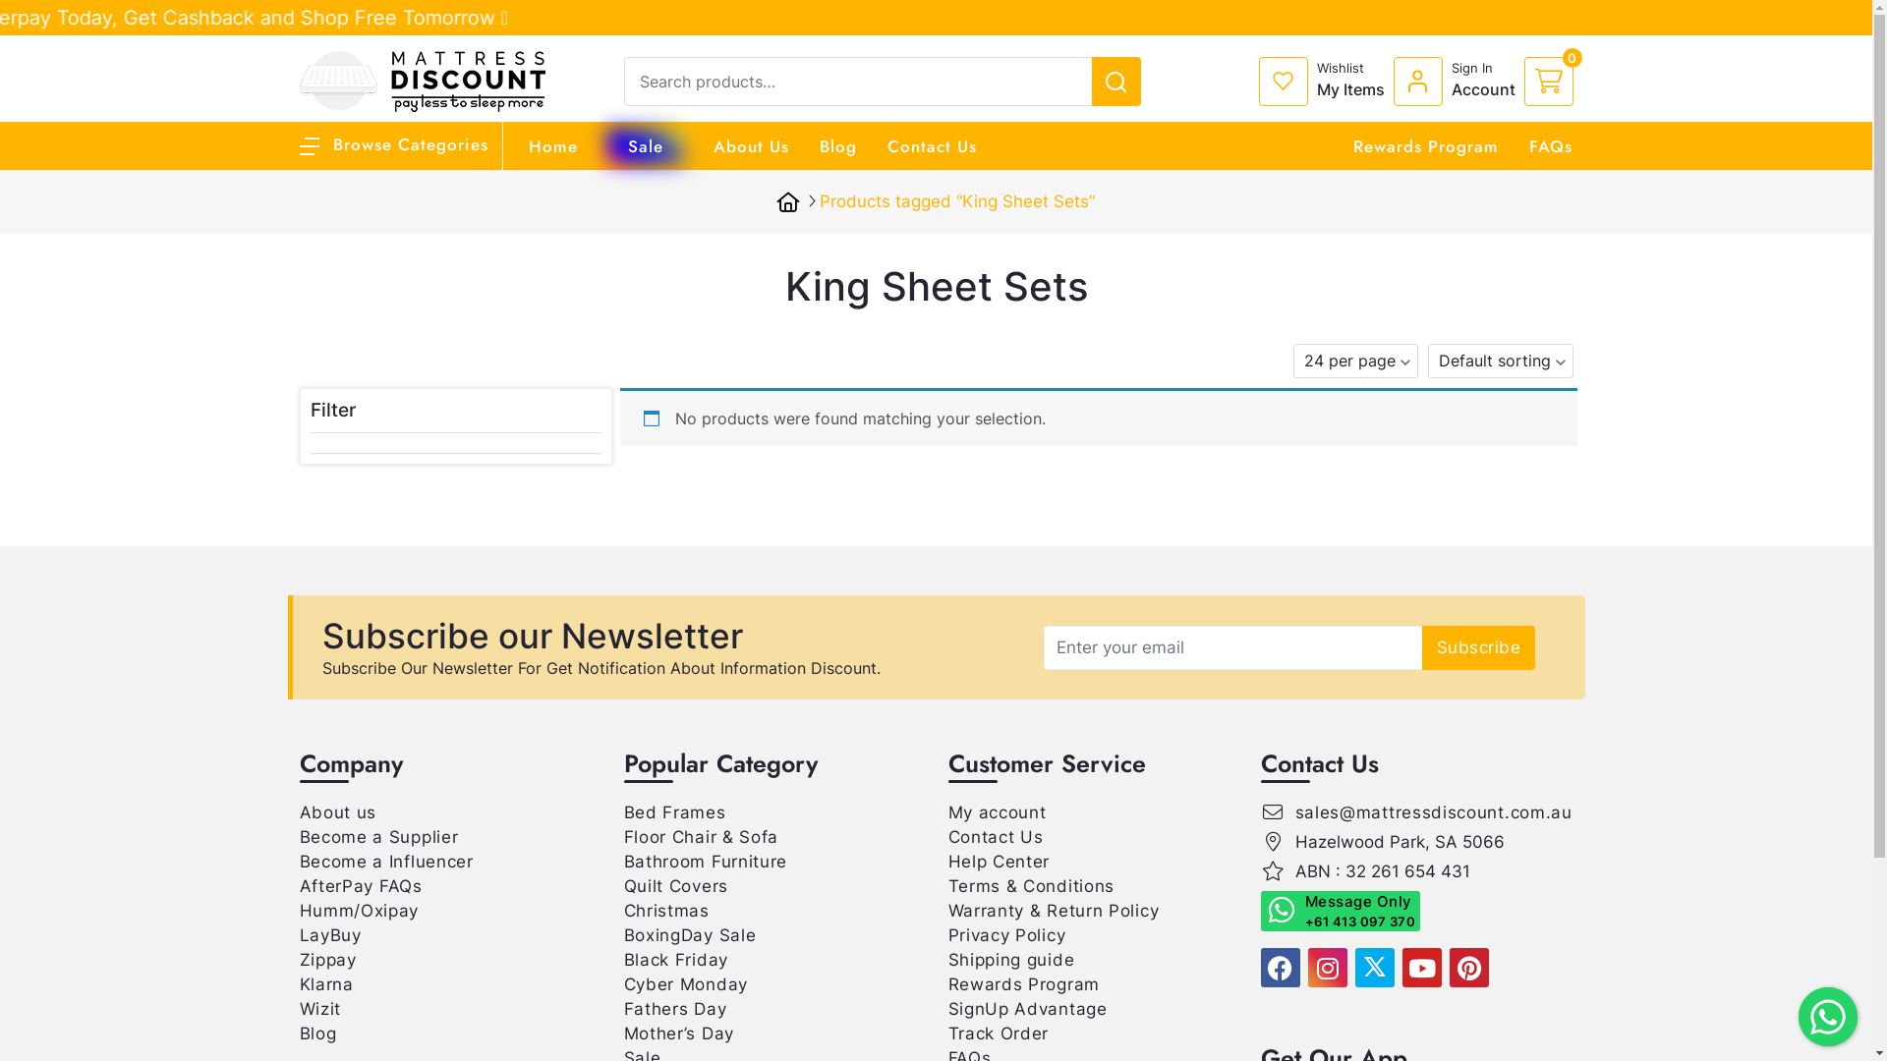  Describe the element at coordinates (1479, 646) in the screenshot. I see `Subscribe` at that location.